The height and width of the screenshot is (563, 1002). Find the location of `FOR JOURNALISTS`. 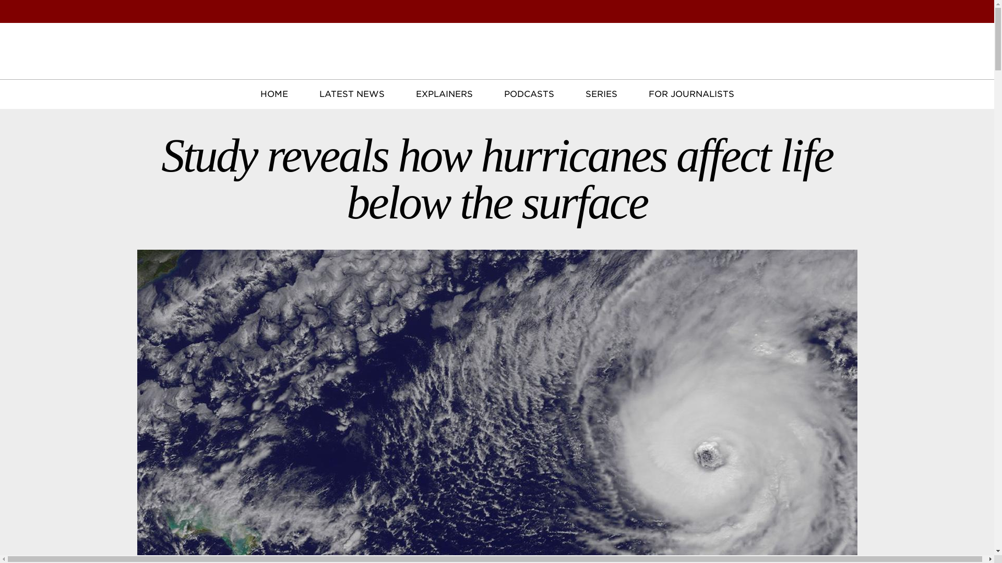

FOR JOURNALISTS is located at coordinates (691, 94).